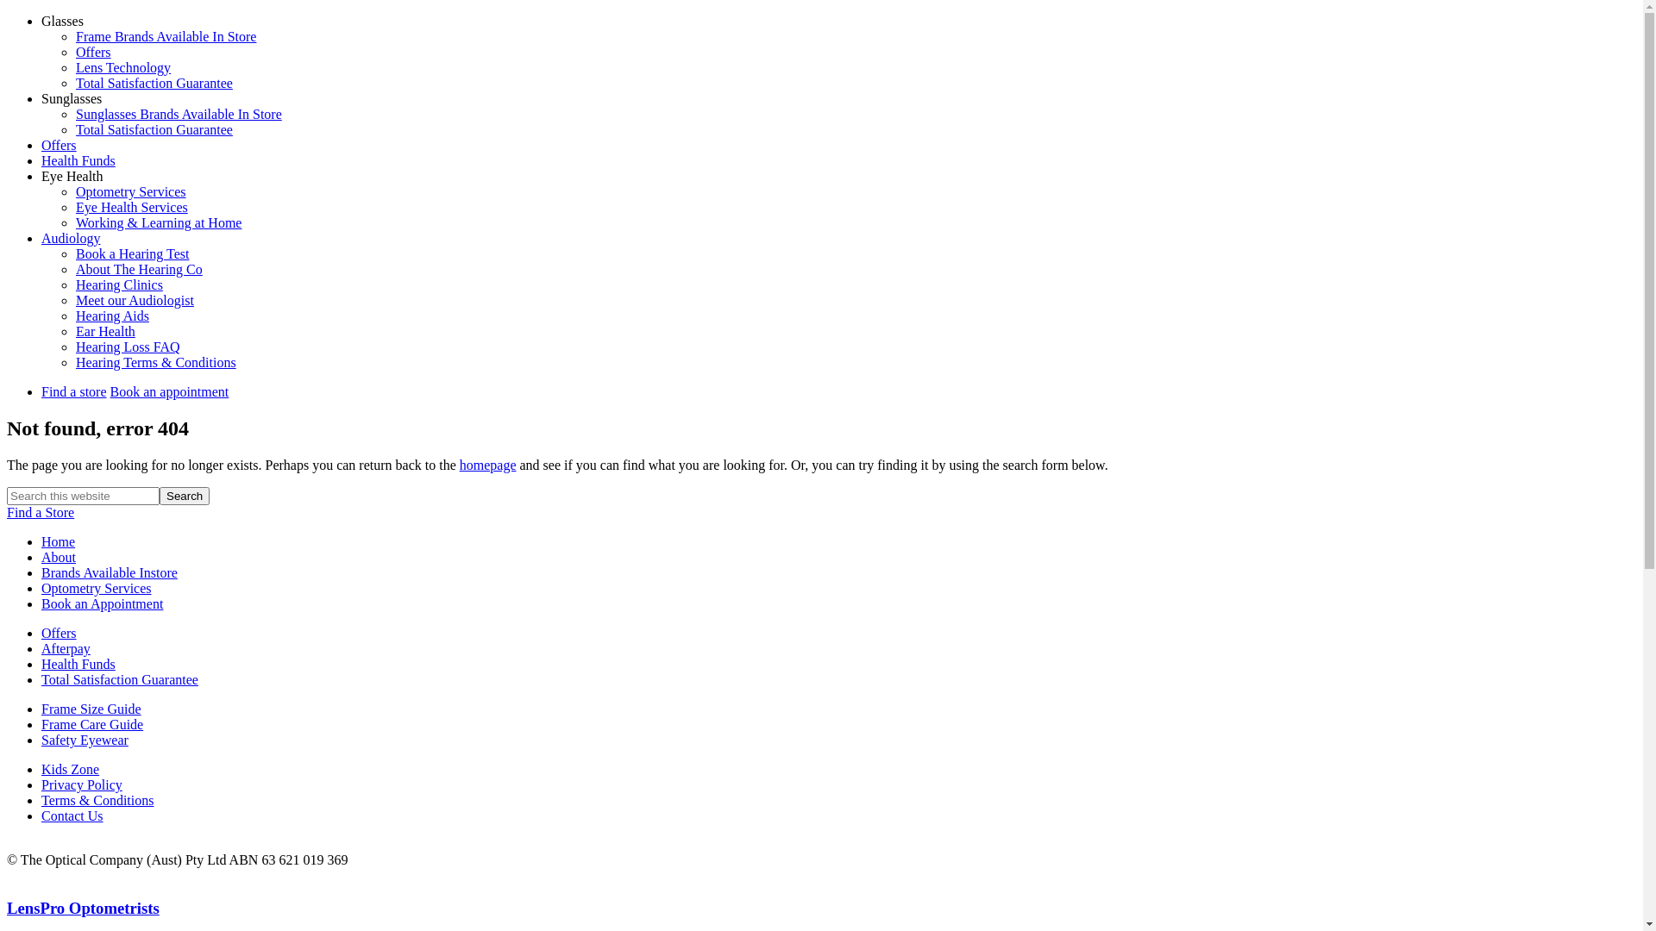 This screenshot has height=931, width=1656. I want to click on Home, so click(59, 541).